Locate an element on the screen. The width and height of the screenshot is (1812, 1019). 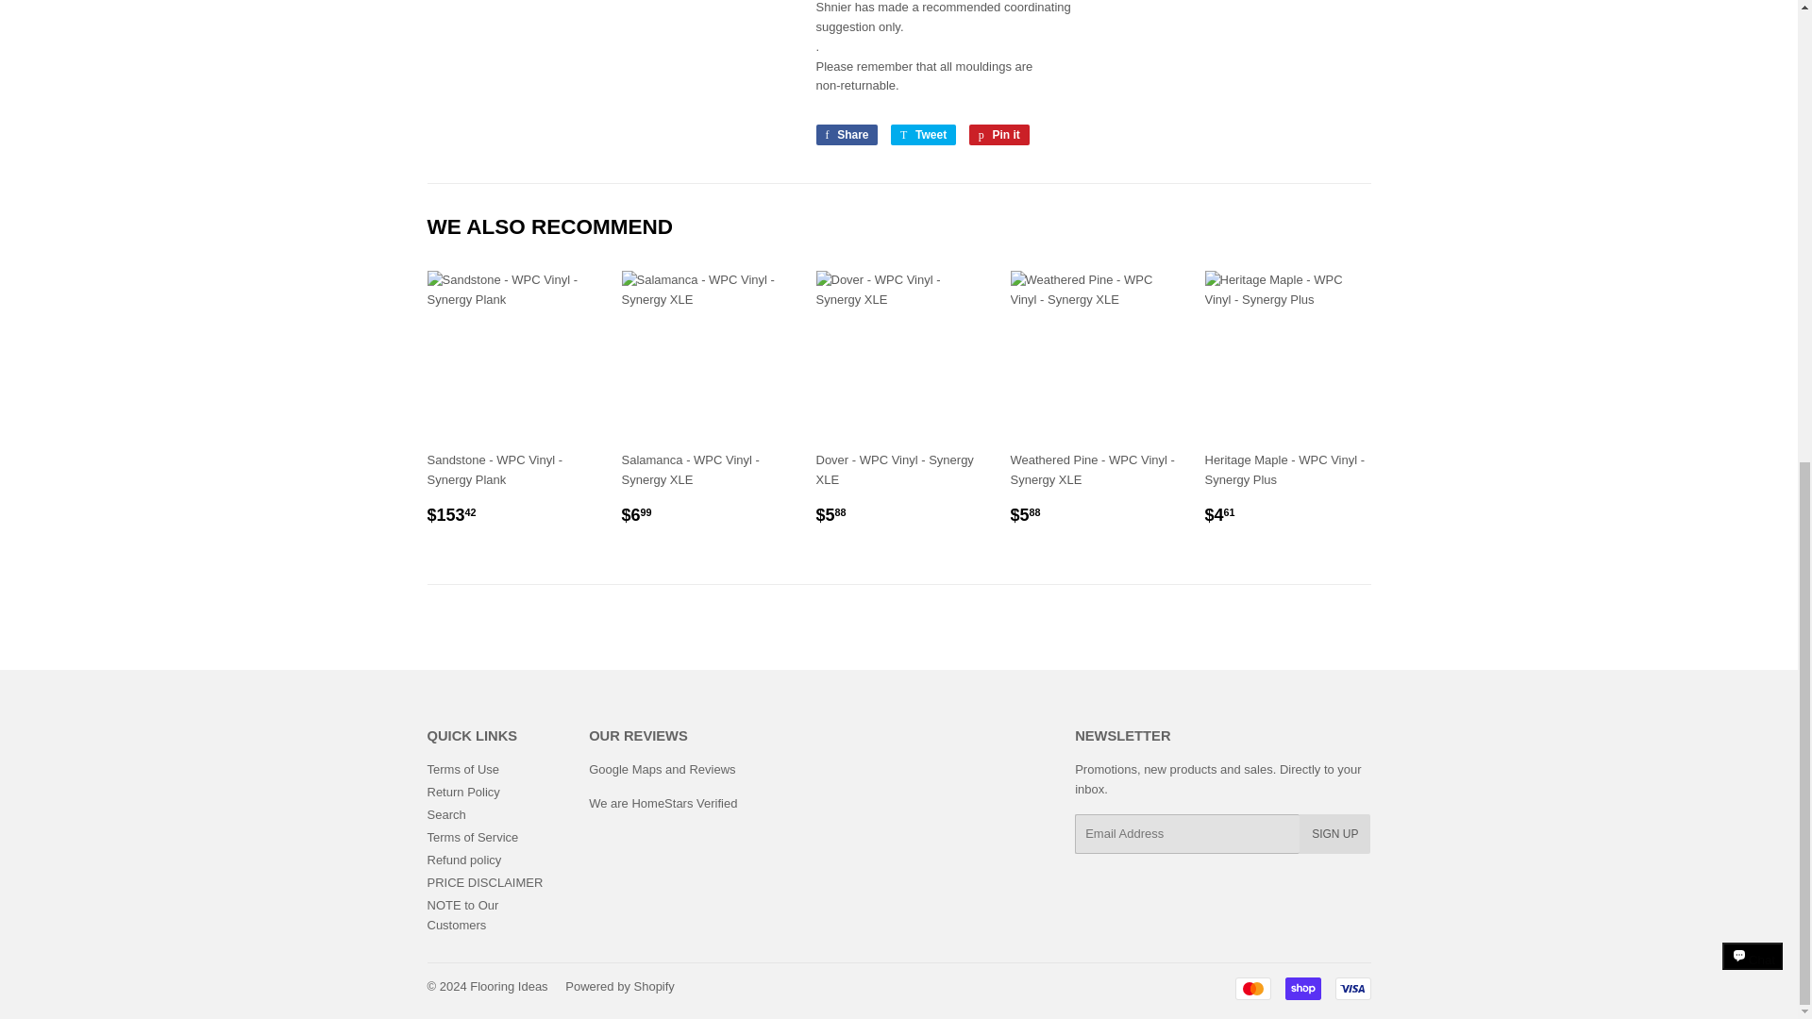
Tweet on Twitter is located at coordinates (923, 134).